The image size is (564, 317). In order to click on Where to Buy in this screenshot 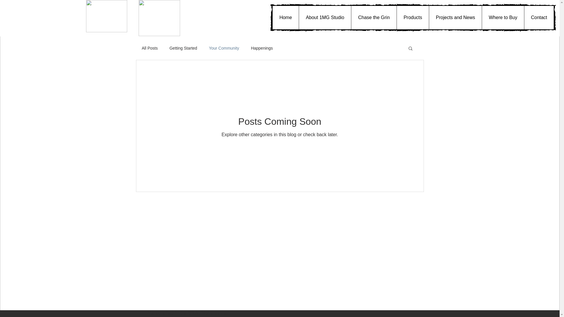, I will do `click(503, 18)`.